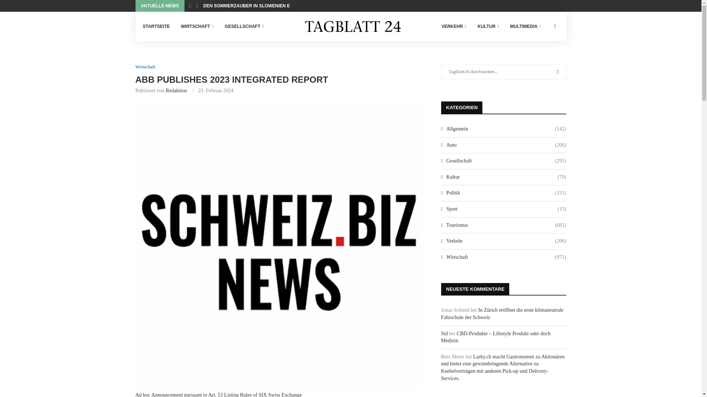  Describe the element at coordinates (197, 26) in the screenshot. I see `WIRTSCHAFT` at that location.